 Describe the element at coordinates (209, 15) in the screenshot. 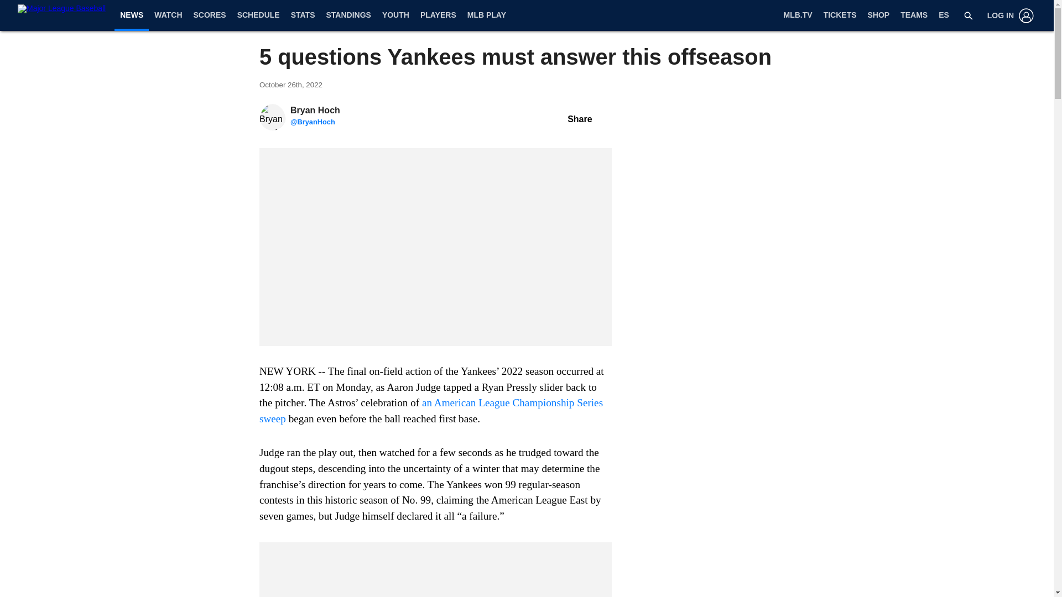

I see `SCORES` at that location.